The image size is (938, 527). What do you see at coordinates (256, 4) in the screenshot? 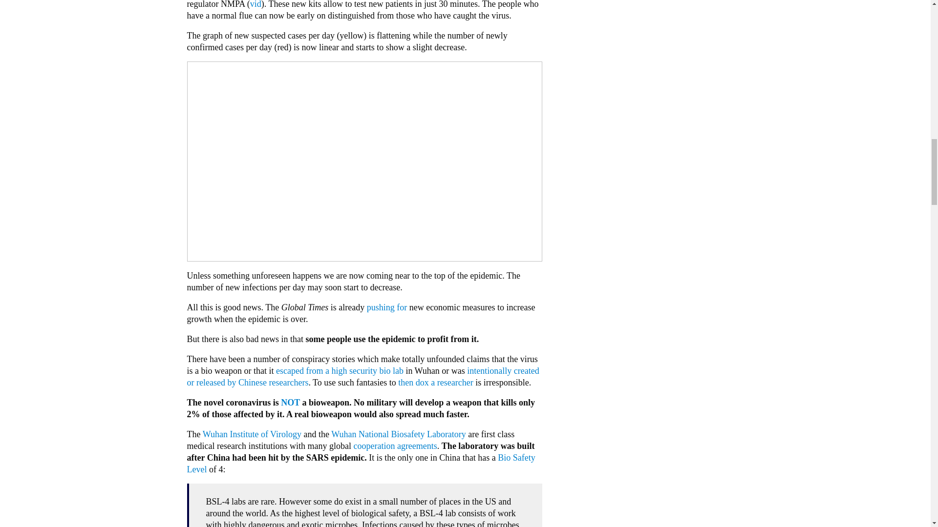
I see `vid` at bounding box center [256, 4].